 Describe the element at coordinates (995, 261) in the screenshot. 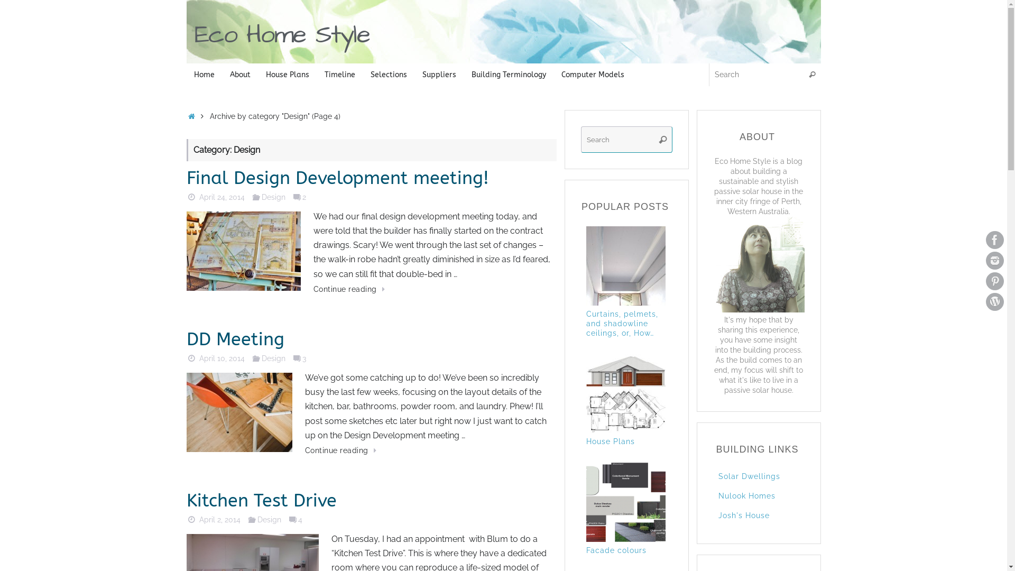

I see `Instagram` at that location.